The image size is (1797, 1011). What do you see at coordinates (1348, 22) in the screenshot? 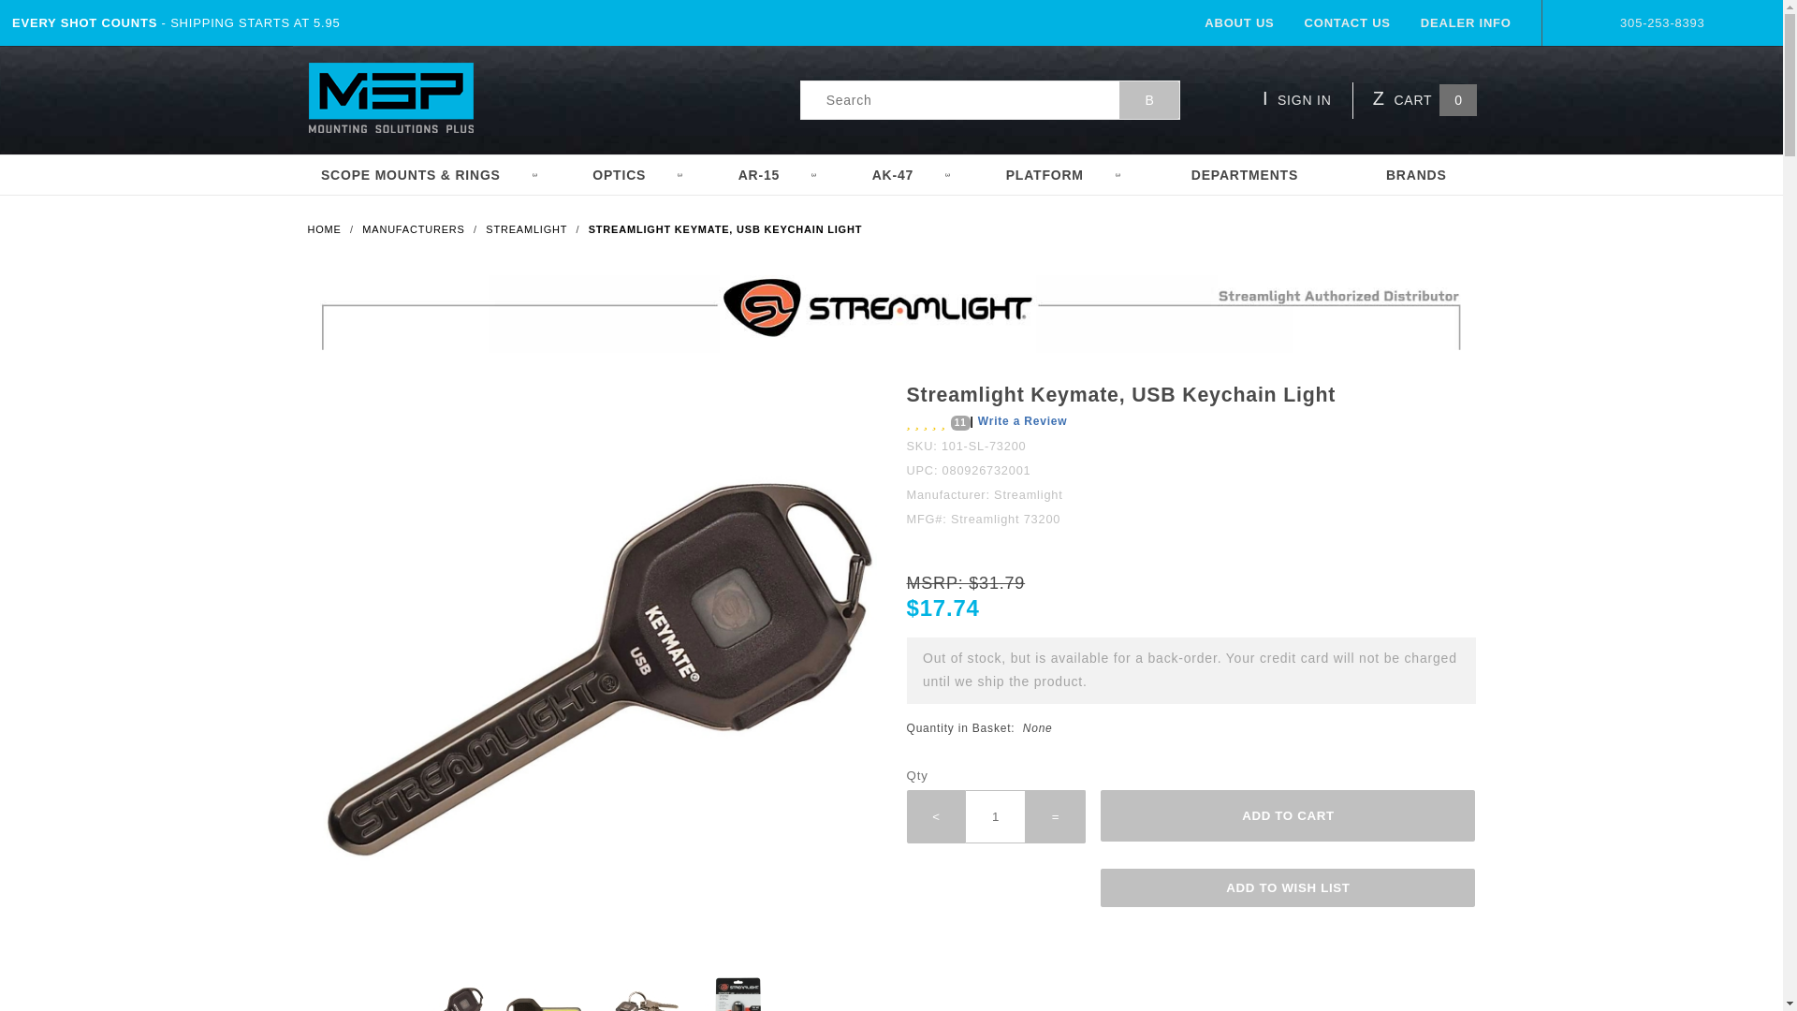
I see `Contact Us` at bounding box center [1348, 22].